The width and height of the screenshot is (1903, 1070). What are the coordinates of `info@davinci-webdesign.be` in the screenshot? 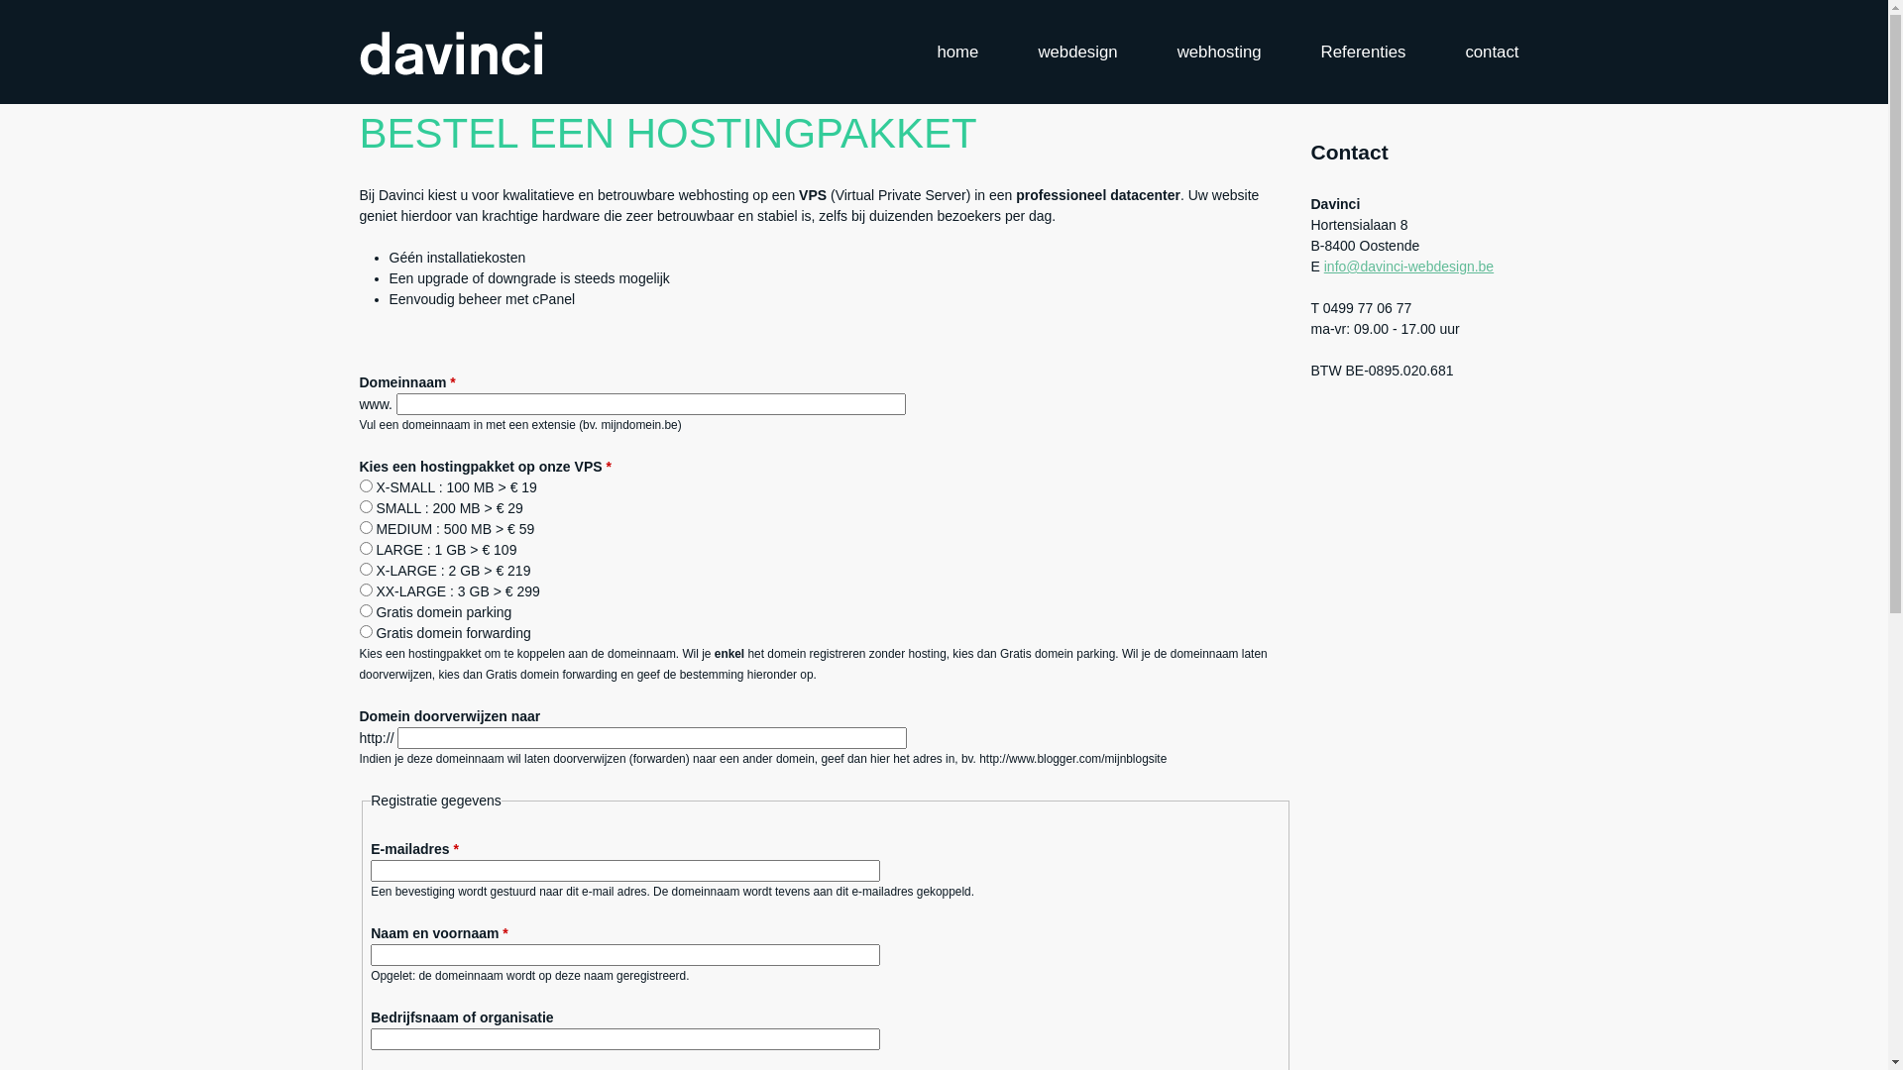 It's located at (1409, 267).